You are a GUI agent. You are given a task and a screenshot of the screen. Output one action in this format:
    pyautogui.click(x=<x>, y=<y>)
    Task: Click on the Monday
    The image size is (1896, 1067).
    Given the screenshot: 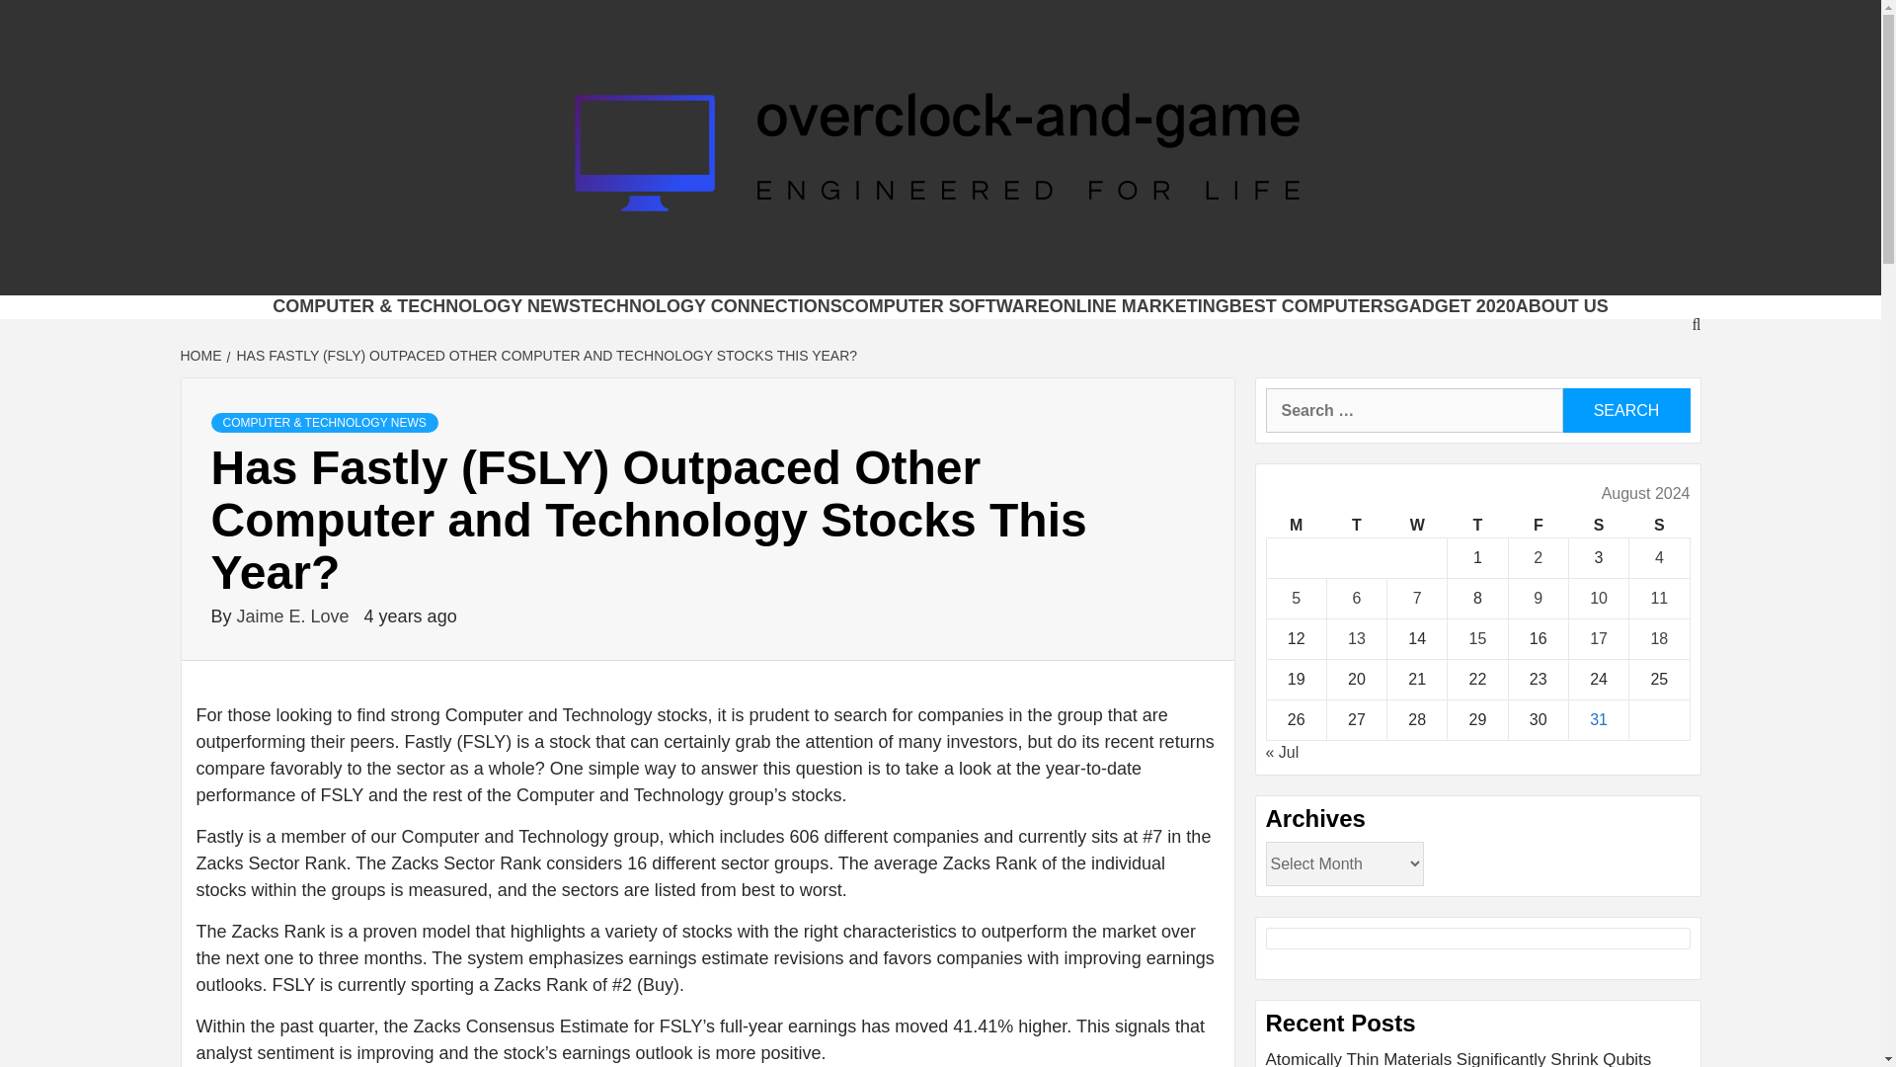 What is the action you would take?
    pyautogui.click(x=1296, y=526)
    